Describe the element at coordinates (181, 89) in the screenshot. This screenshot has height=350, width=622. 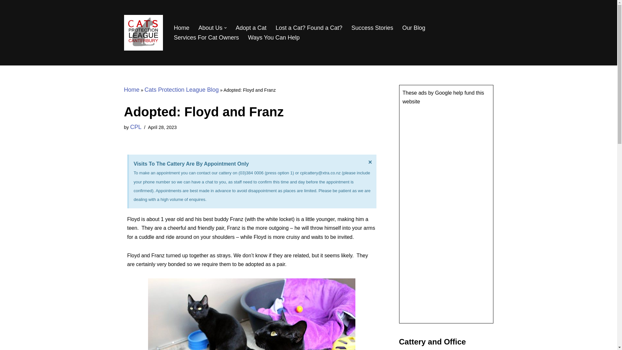
I see `Cats Protection League Blog` at that location.